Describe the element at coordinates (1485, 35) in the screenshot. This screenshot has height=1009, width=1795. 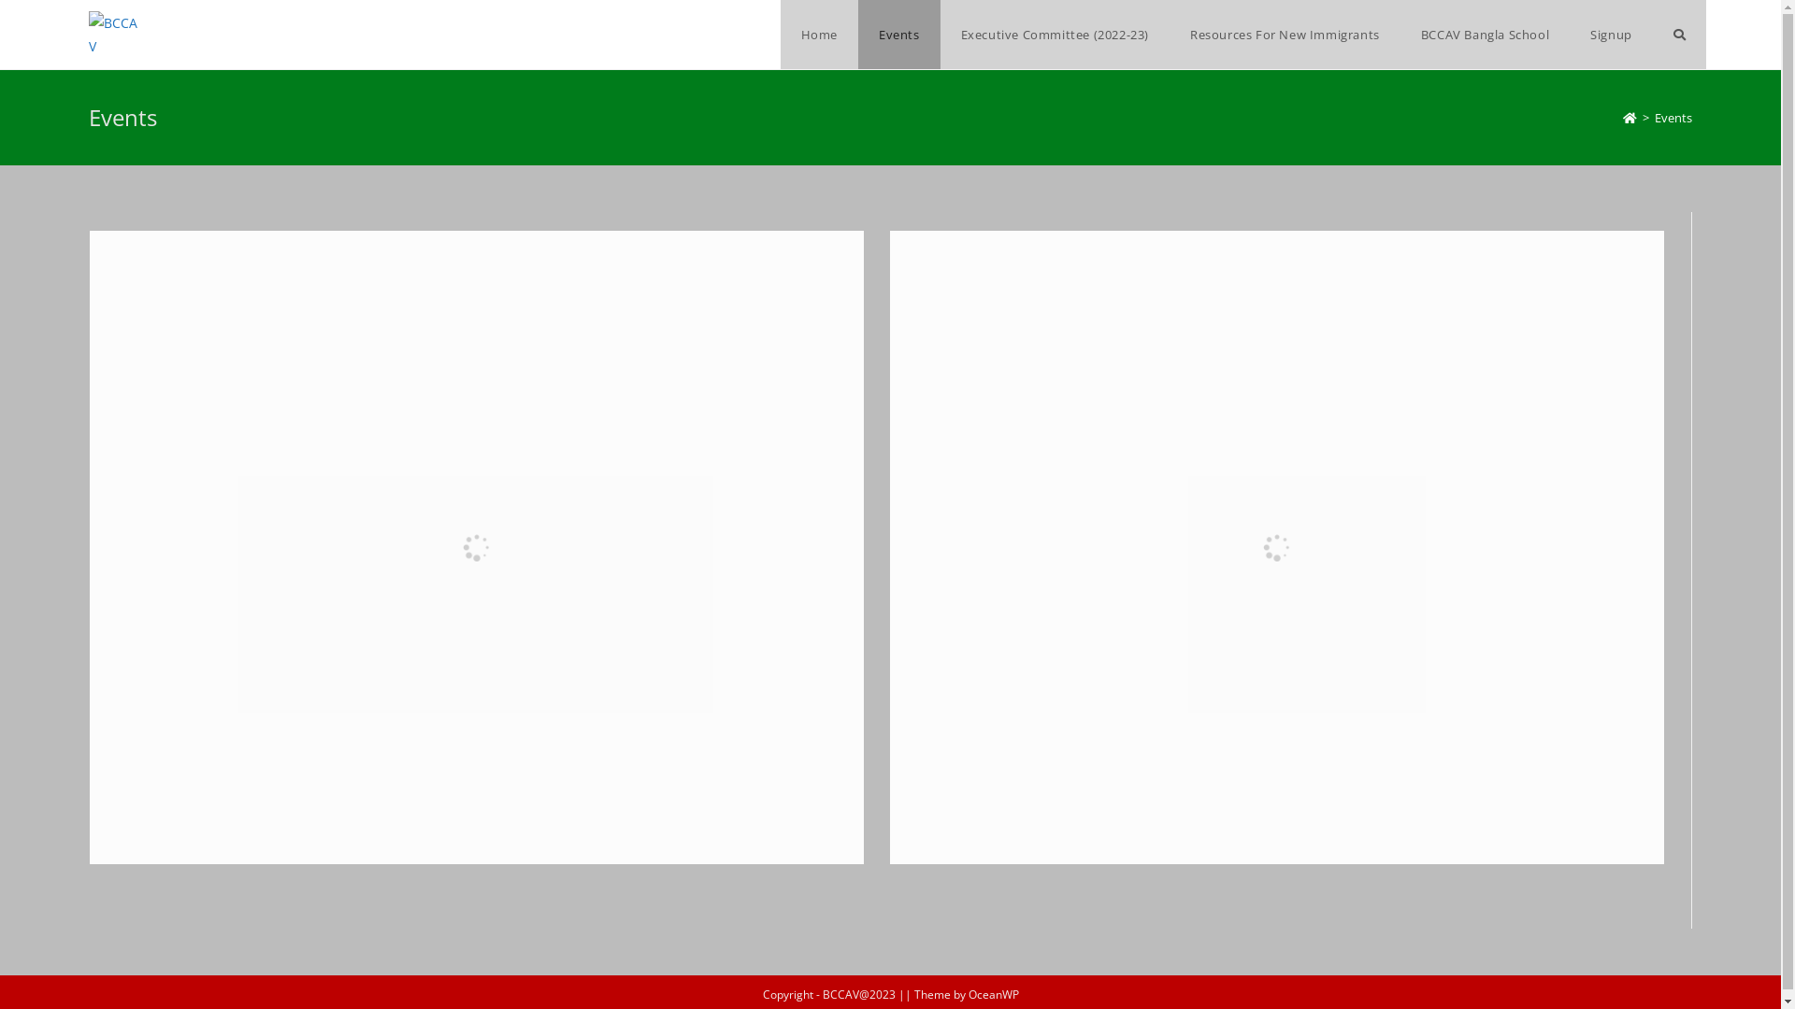
I see `BCCAV Bangla School` at that location.